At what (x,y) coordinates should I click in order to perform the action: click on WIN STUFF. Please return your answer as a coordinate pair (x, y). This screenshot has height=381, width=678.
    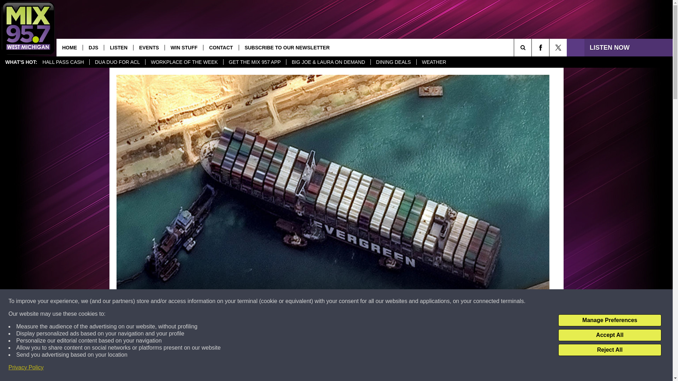
    Looking at the image, I should click on (184, 47).